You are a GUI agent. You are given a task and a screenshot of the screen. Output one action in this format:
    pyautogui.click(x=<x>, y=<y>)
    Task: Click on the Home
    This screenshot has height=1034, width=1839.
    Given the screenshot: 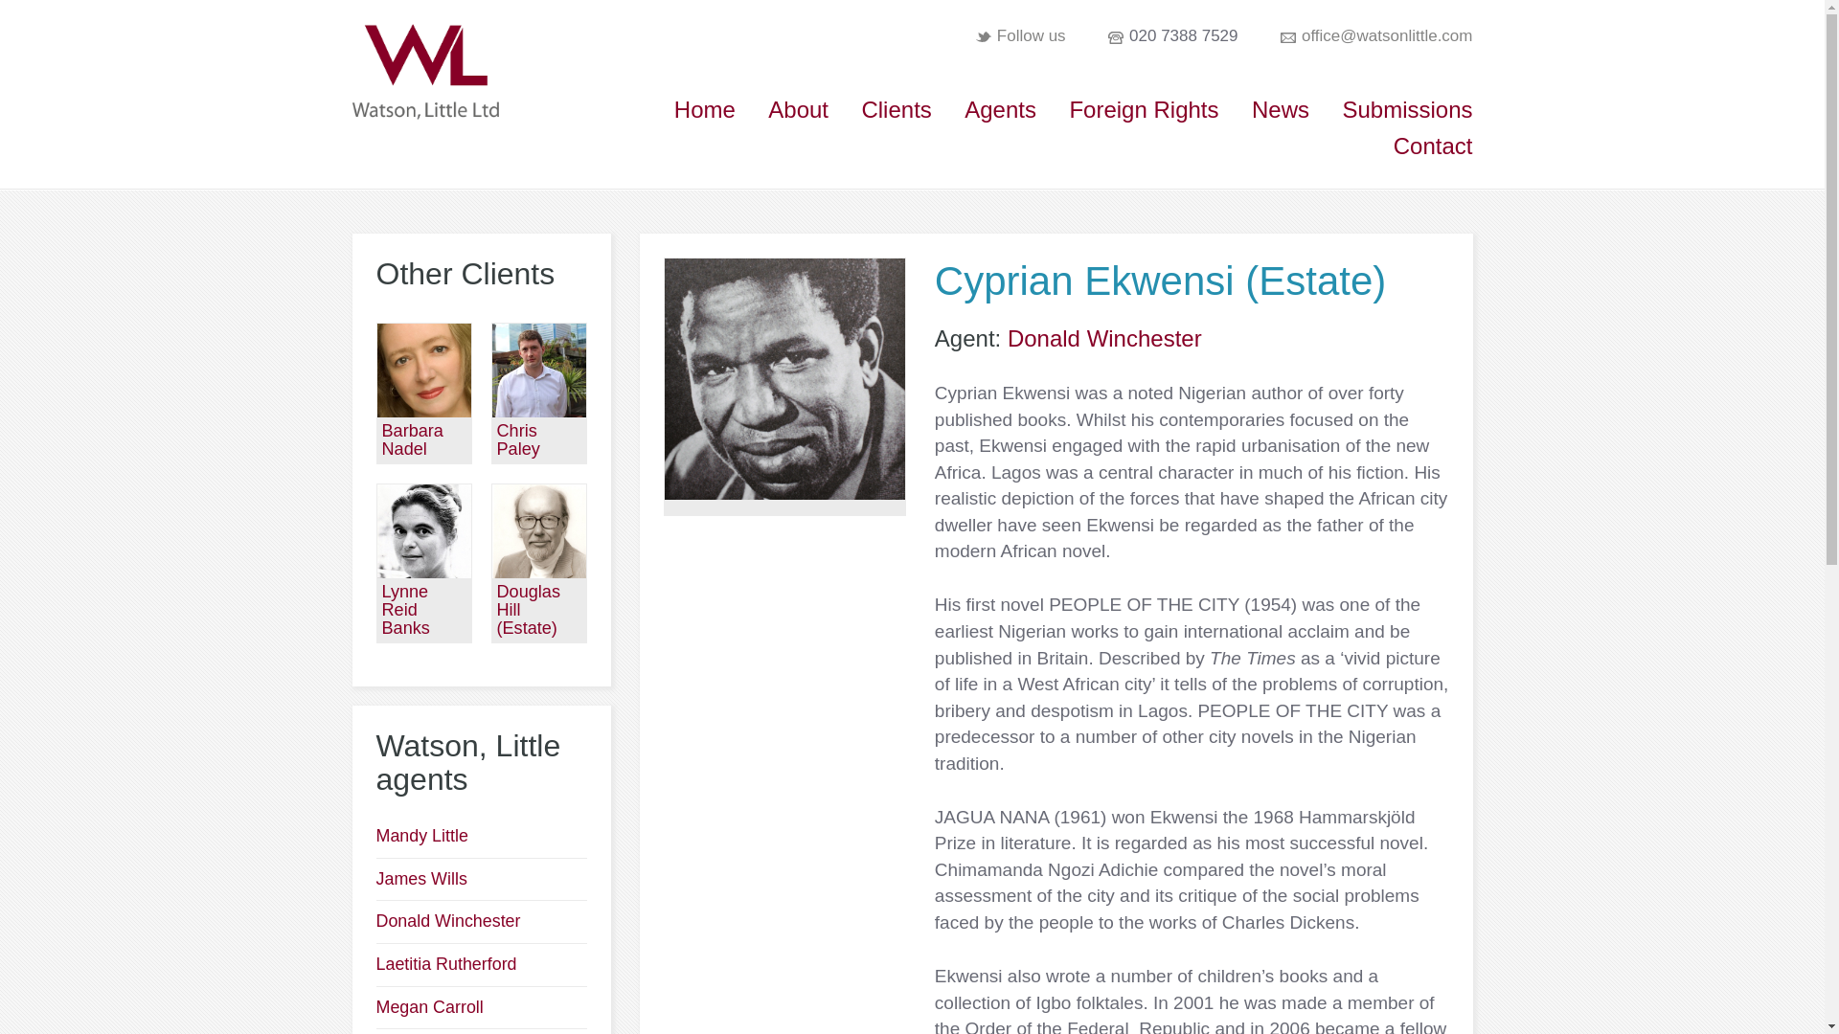 What is the action you would take?
    pyautogui.click(x=705, y=109)
    